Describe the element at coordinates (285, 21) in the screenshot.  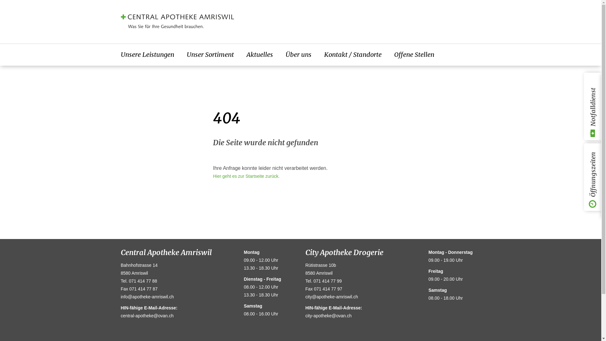
I see `Amriville Apotheke` at that location.